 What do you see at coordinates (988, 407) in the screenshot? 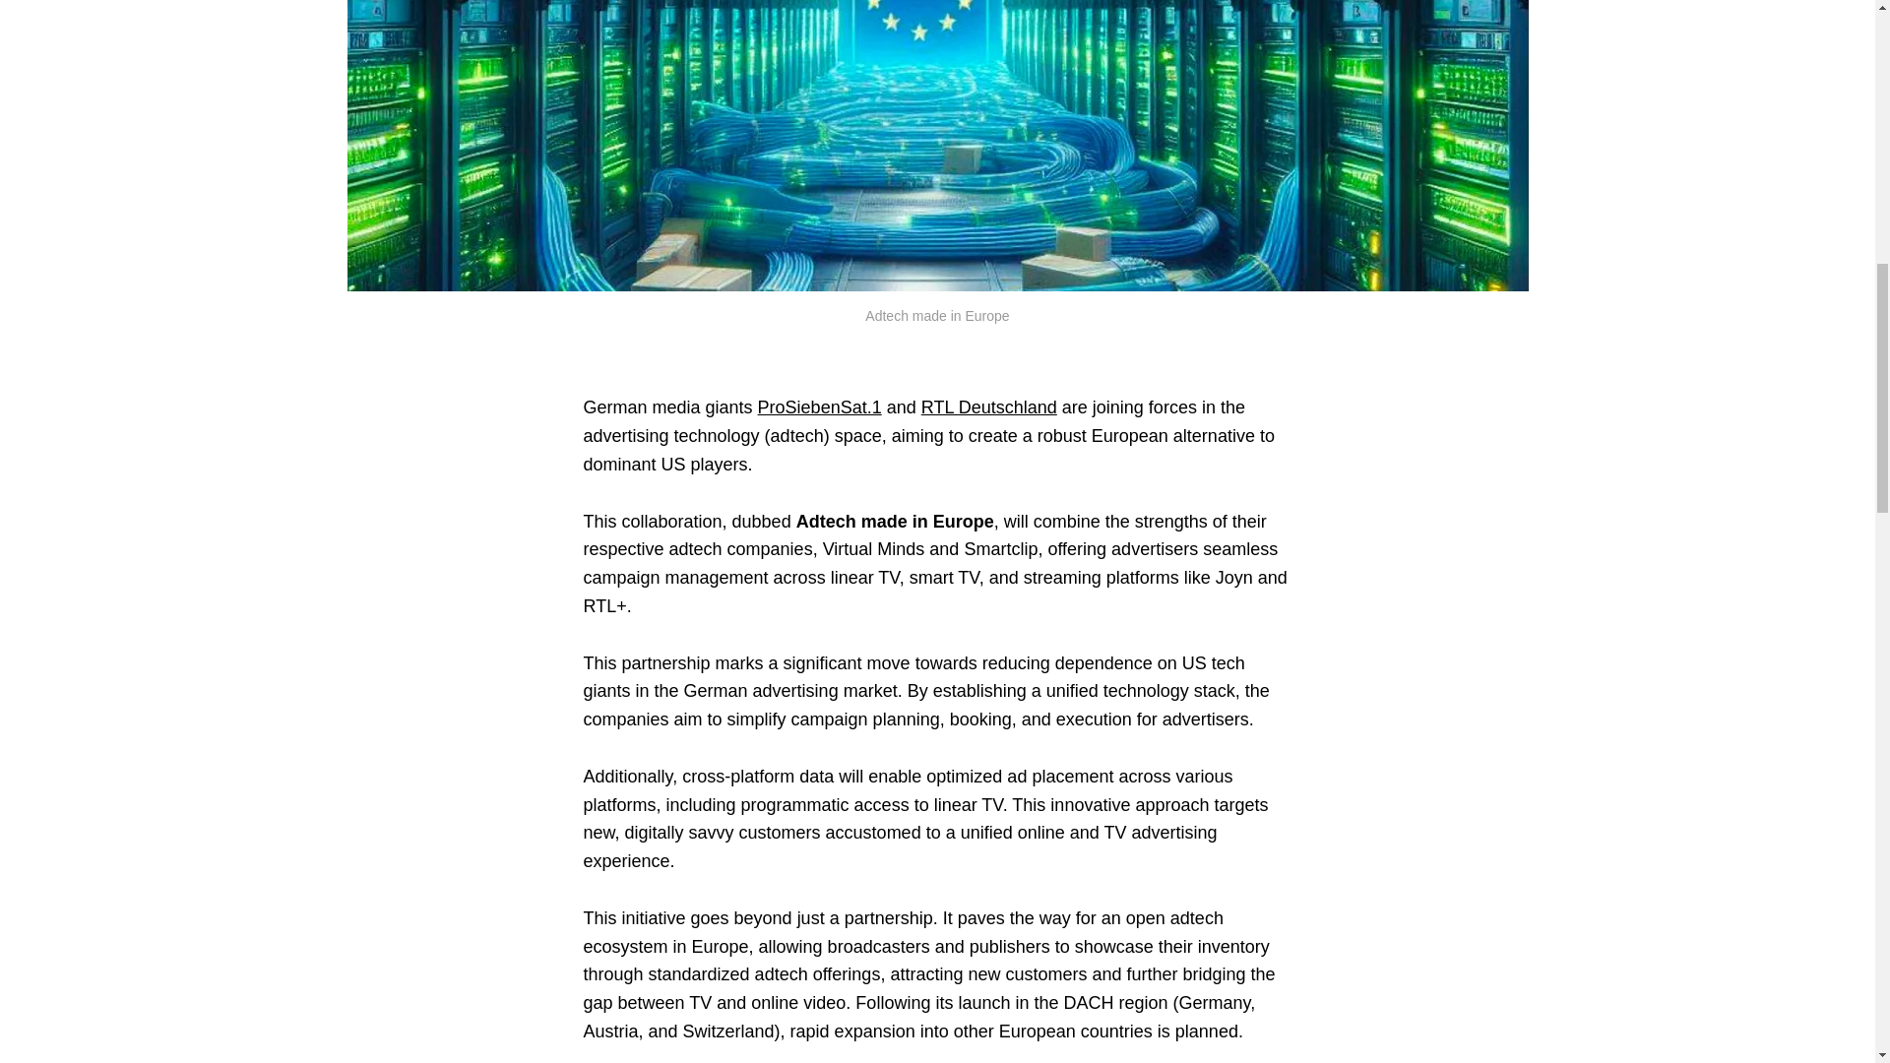
I see `RTL Deutschland` at bounding box center [988, 407].